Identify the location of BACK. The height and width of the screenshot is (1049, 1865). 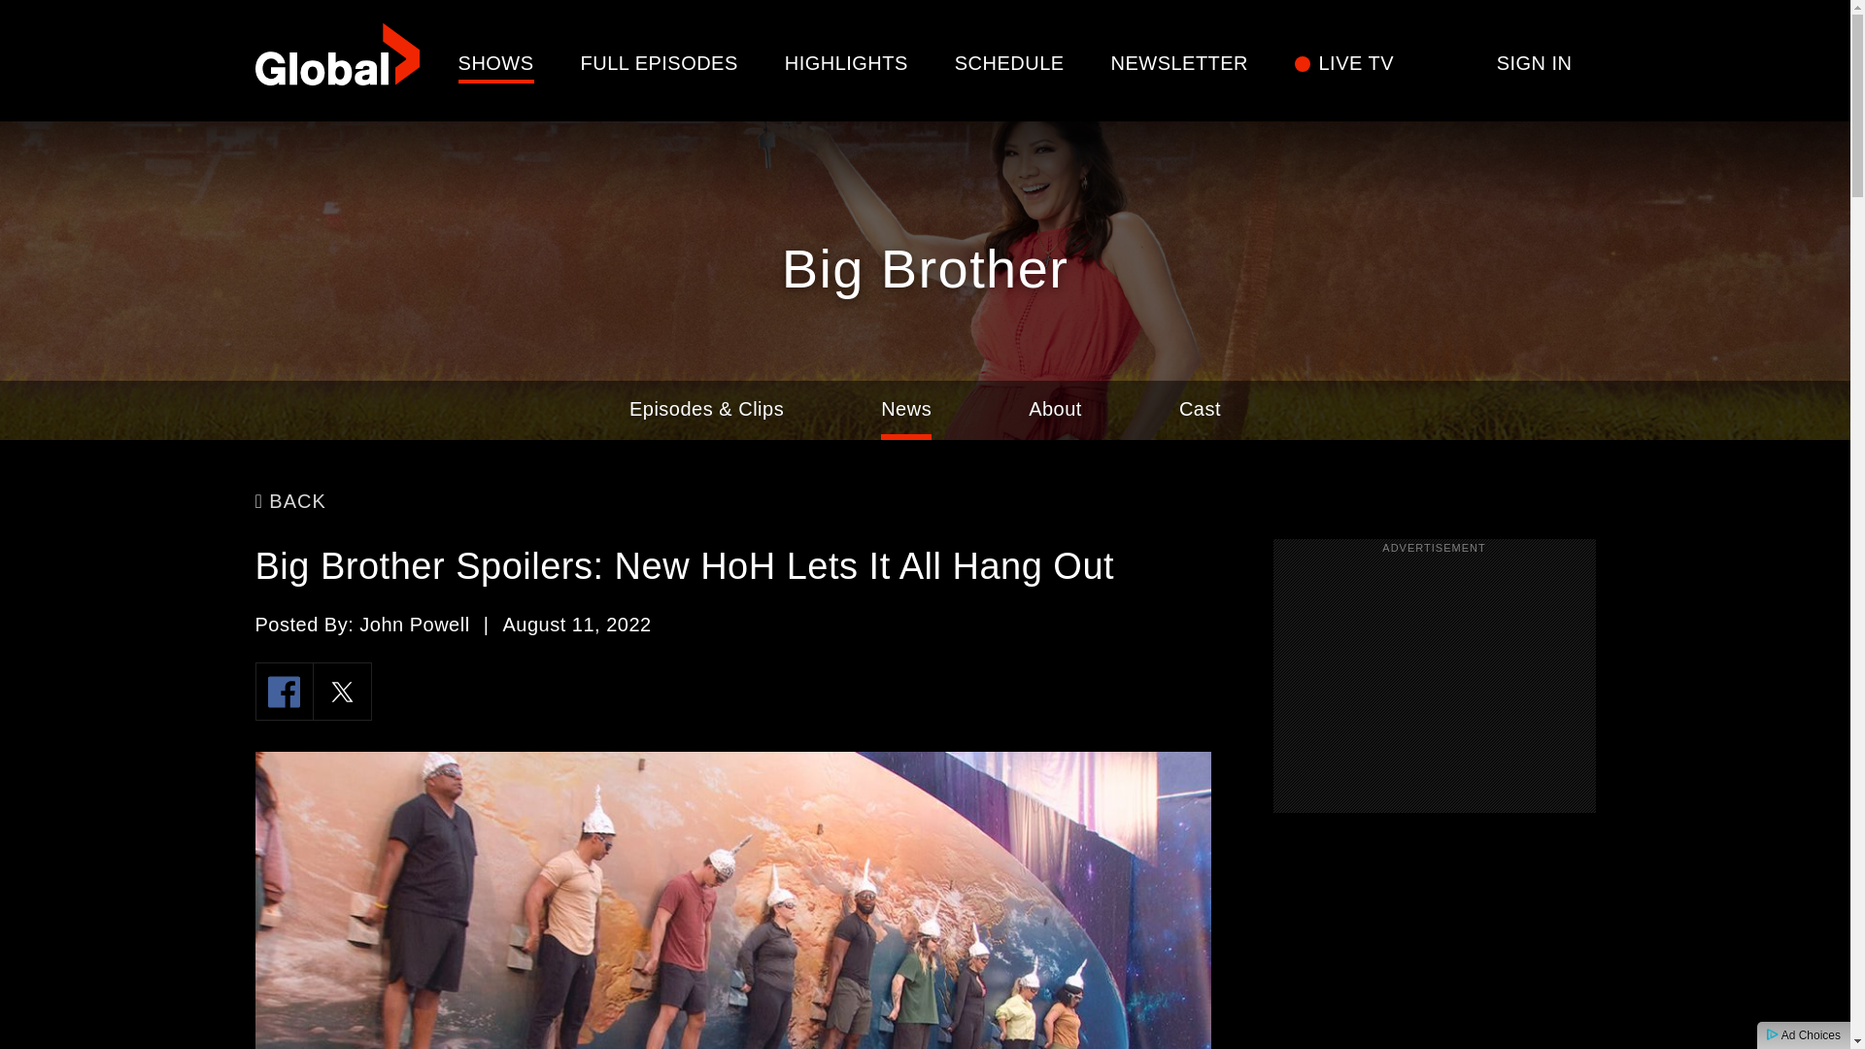
(289, 501).